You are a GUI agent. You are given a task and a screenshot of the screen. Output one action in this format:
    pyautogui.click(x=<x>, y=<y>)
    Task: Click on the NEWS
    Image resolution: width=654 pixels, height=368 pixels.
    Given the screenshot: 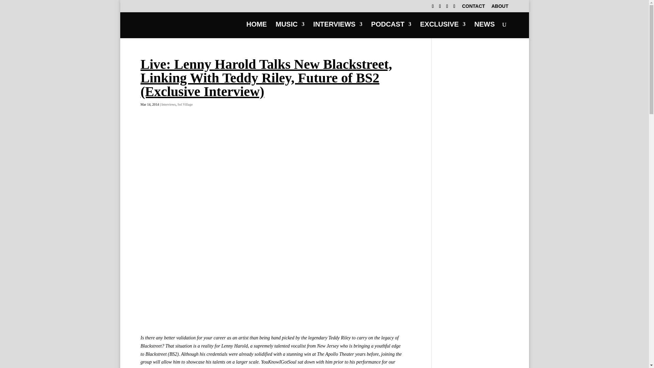 What is the action you would take?
    pyautogui.click(x=484, y=30)
    